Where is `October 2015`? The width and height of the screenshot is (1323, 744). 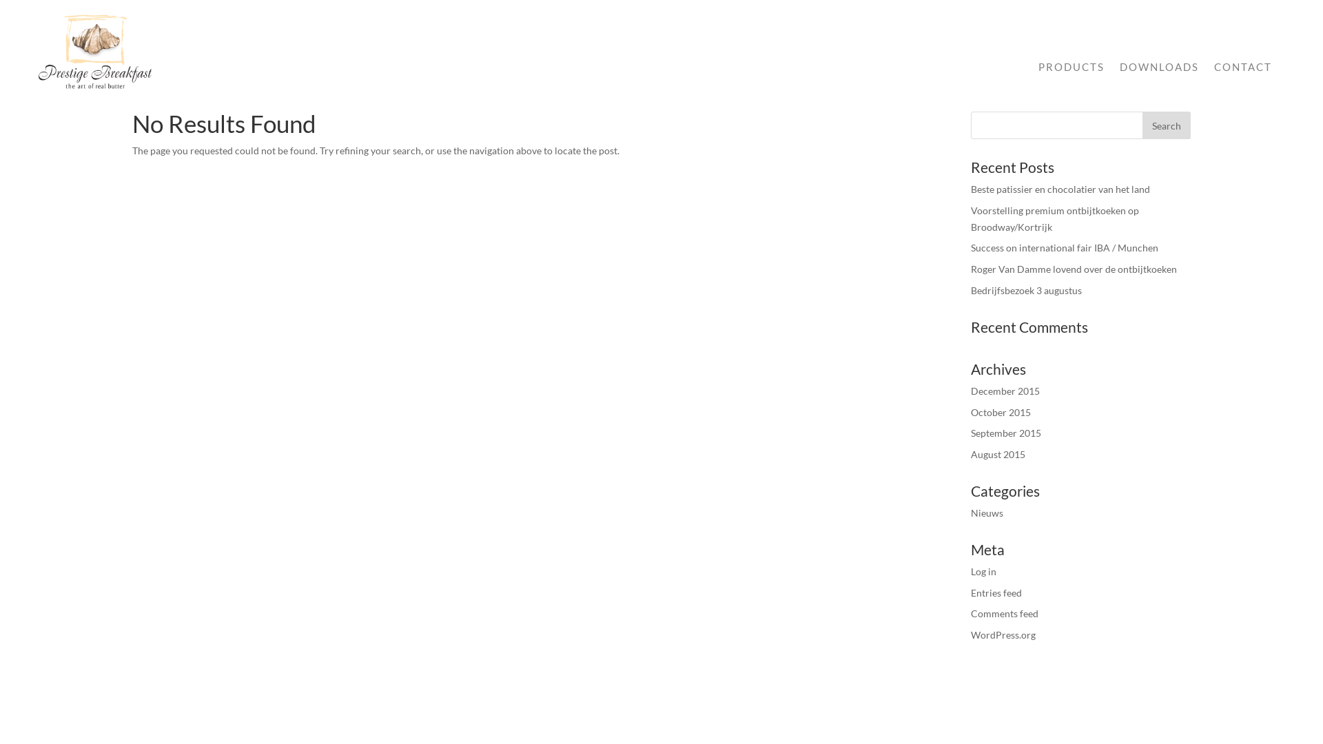 October 2015 is located at coordinates (1001, 412).